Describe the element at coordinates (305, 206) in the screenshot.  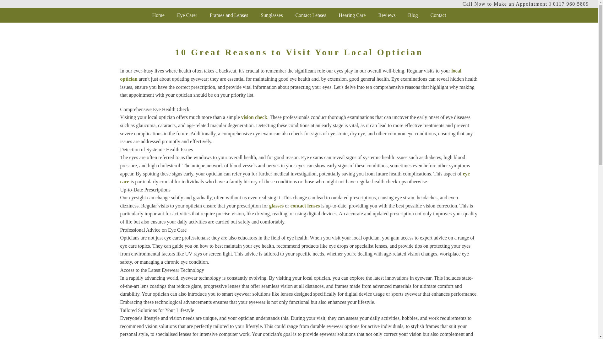
I see `contact lenses` at that location.